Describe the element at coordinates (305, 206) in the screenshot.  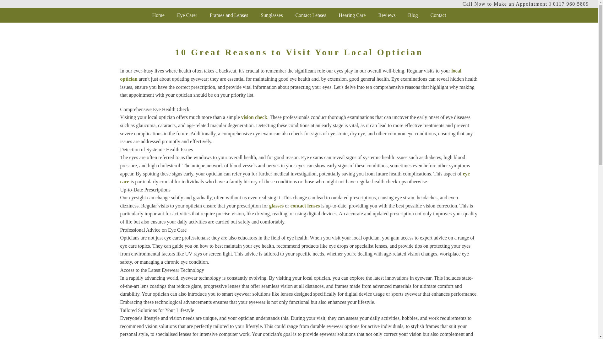
I see `contact lenses` at that location.